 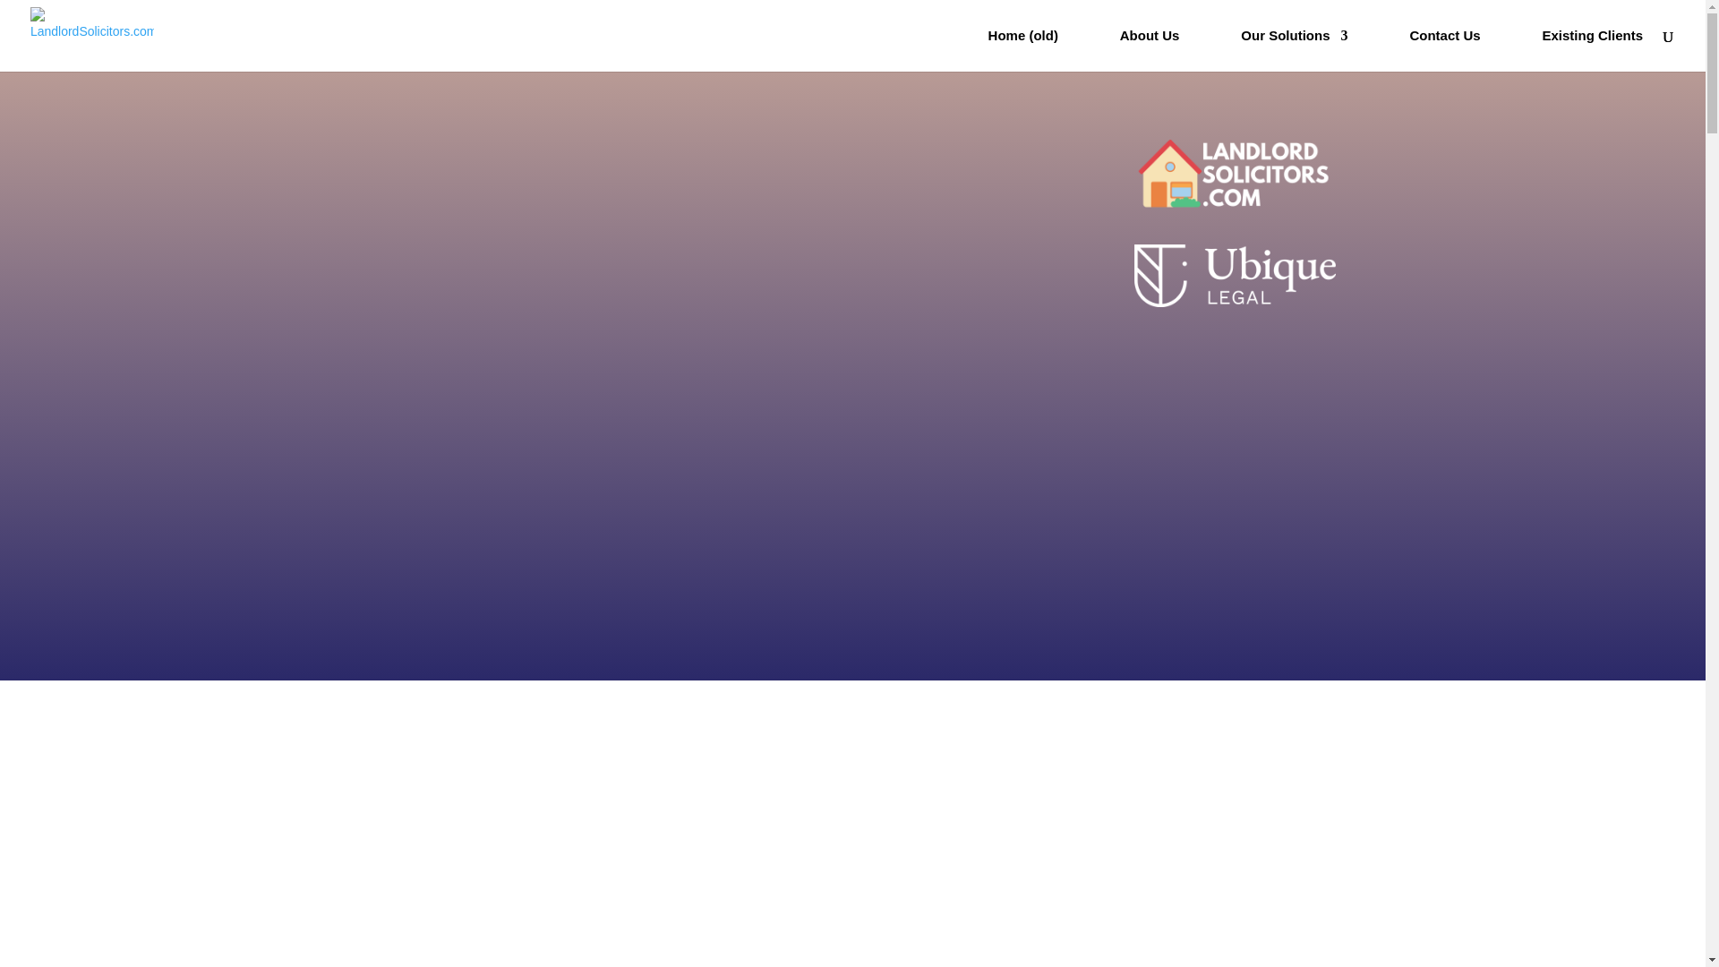 I want to click on About Us, so click(x=1150, y=50).